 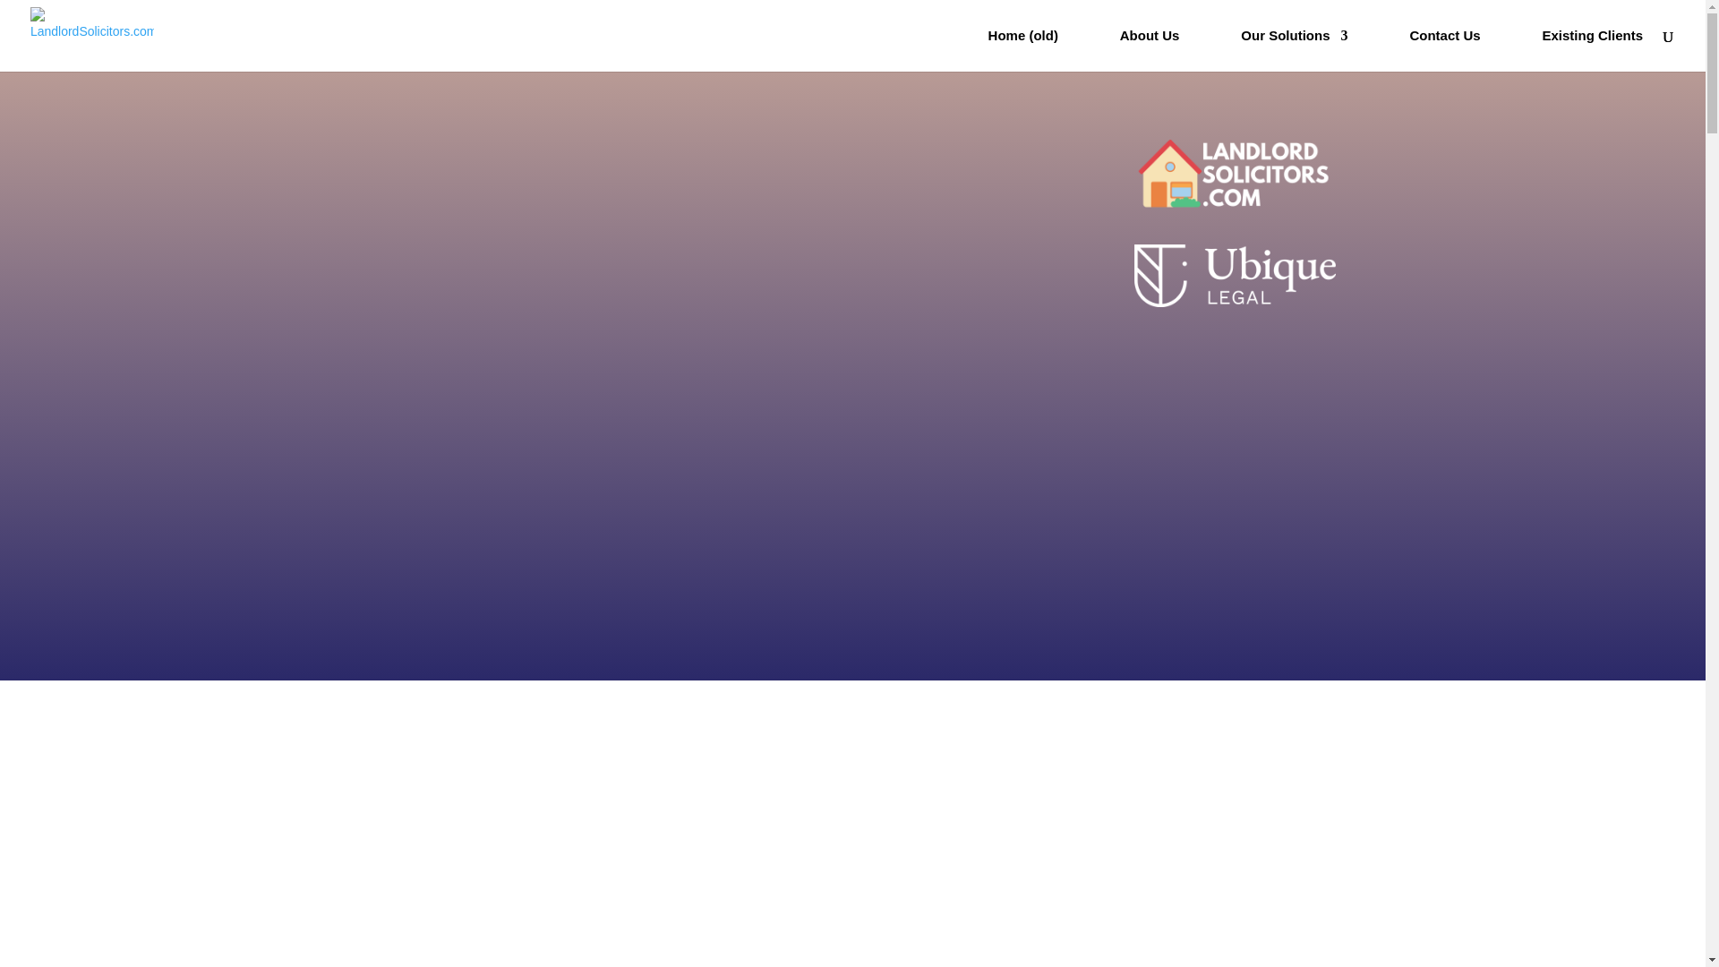 I want to click on About Us, so click(x=1150, y=50).